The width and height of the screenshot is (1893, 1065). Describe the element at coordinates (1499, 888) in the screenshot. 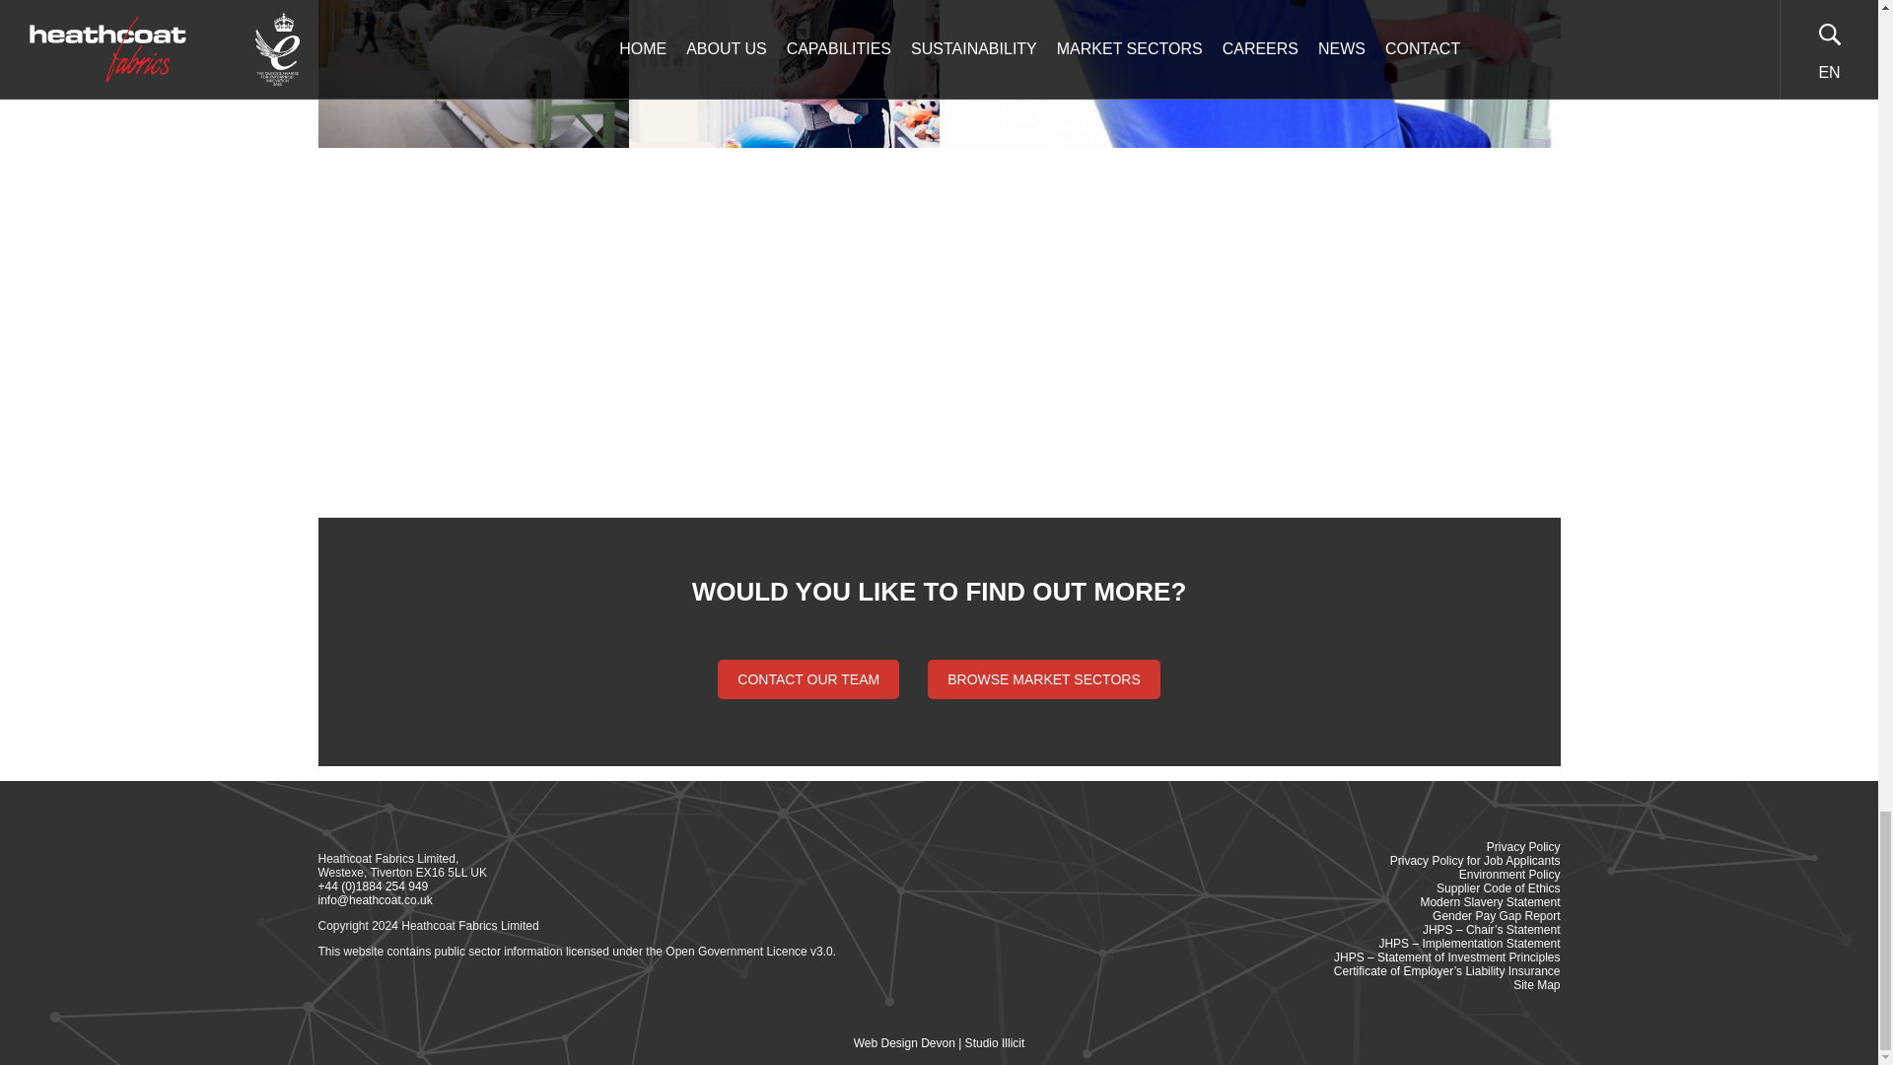

I see `Supplier Code of Ethics` at that location.